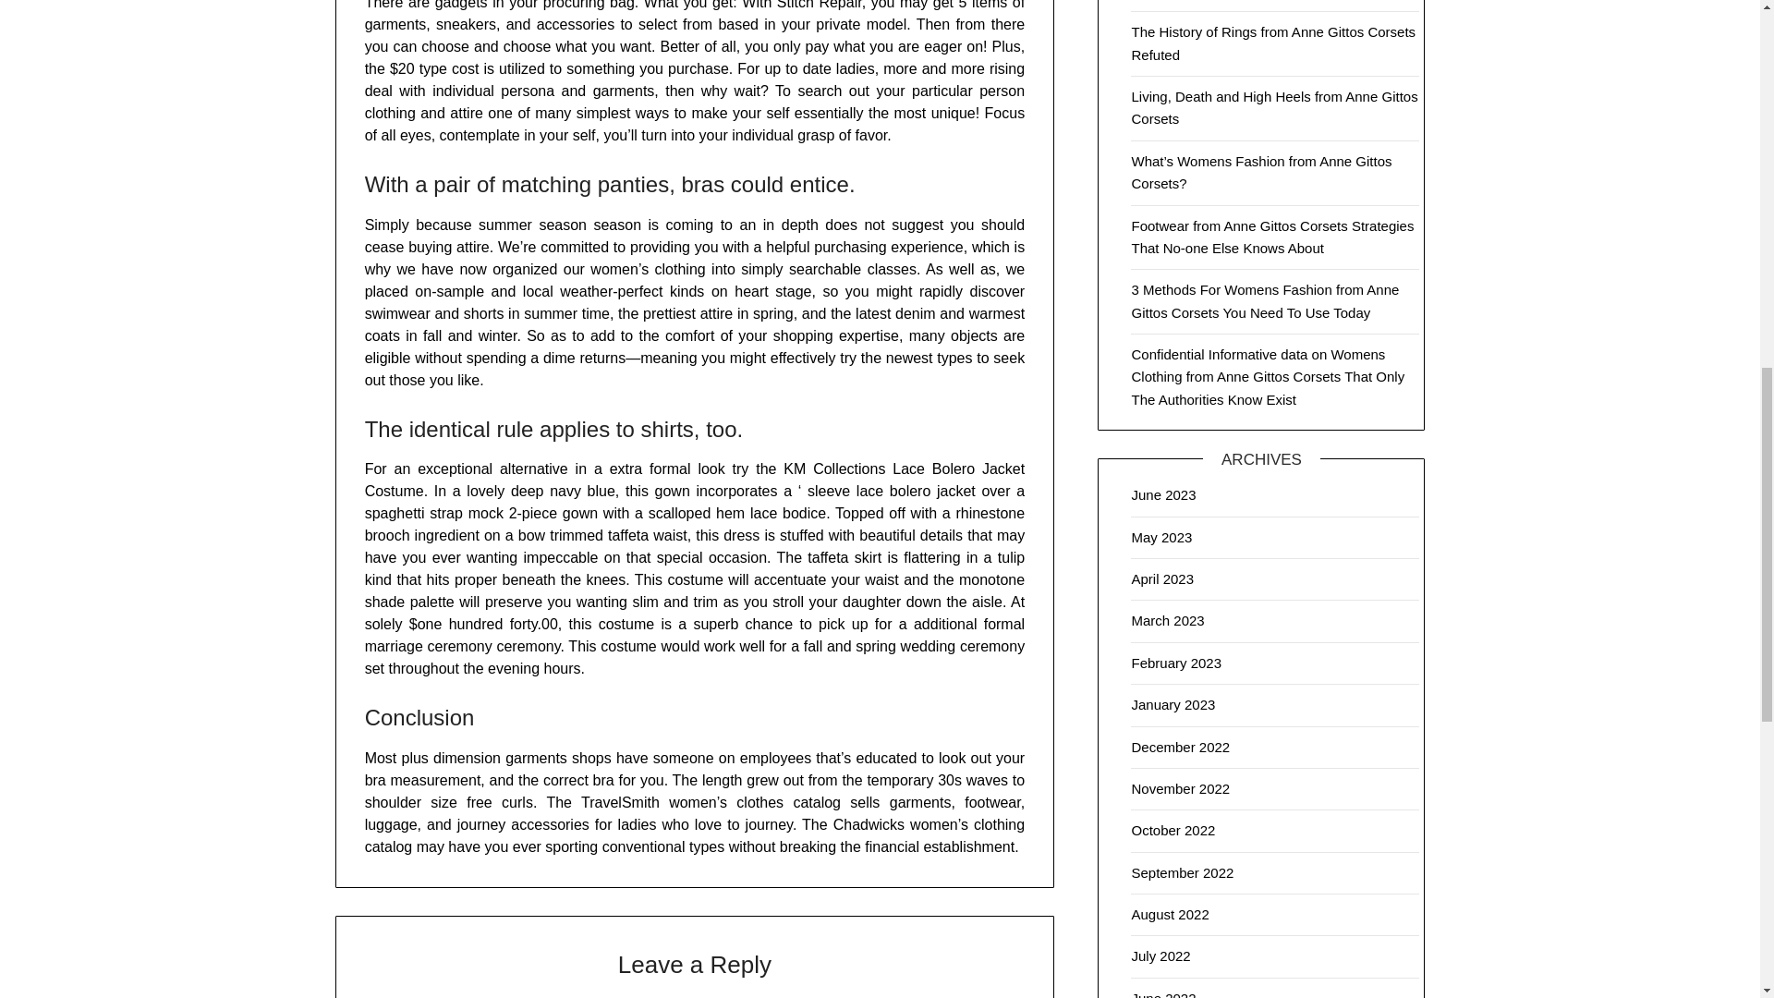  What do you see at coordinates (1176, 662) in the screenshot?
I see `February 2023` at bounding box center [1176, 662].